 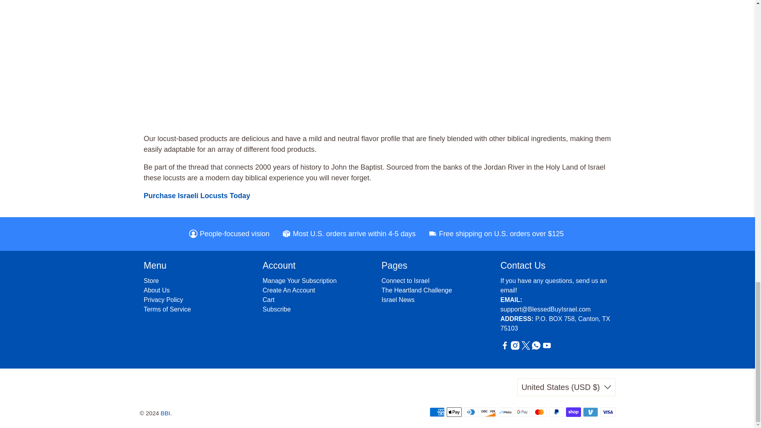 I want to click on BBI on WhatsApp, so click(x=536, y=348).